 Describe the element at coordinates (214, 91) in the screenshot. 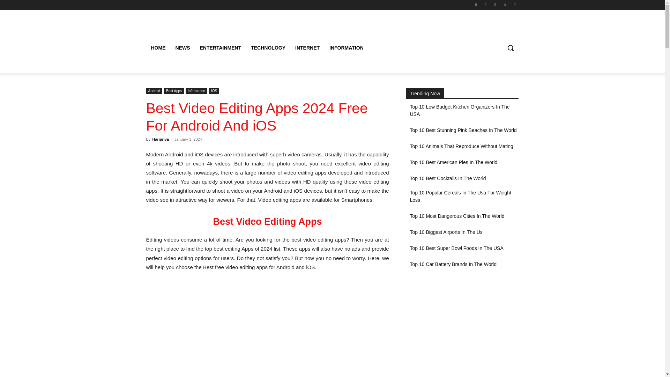

I see `IOS` at that location.